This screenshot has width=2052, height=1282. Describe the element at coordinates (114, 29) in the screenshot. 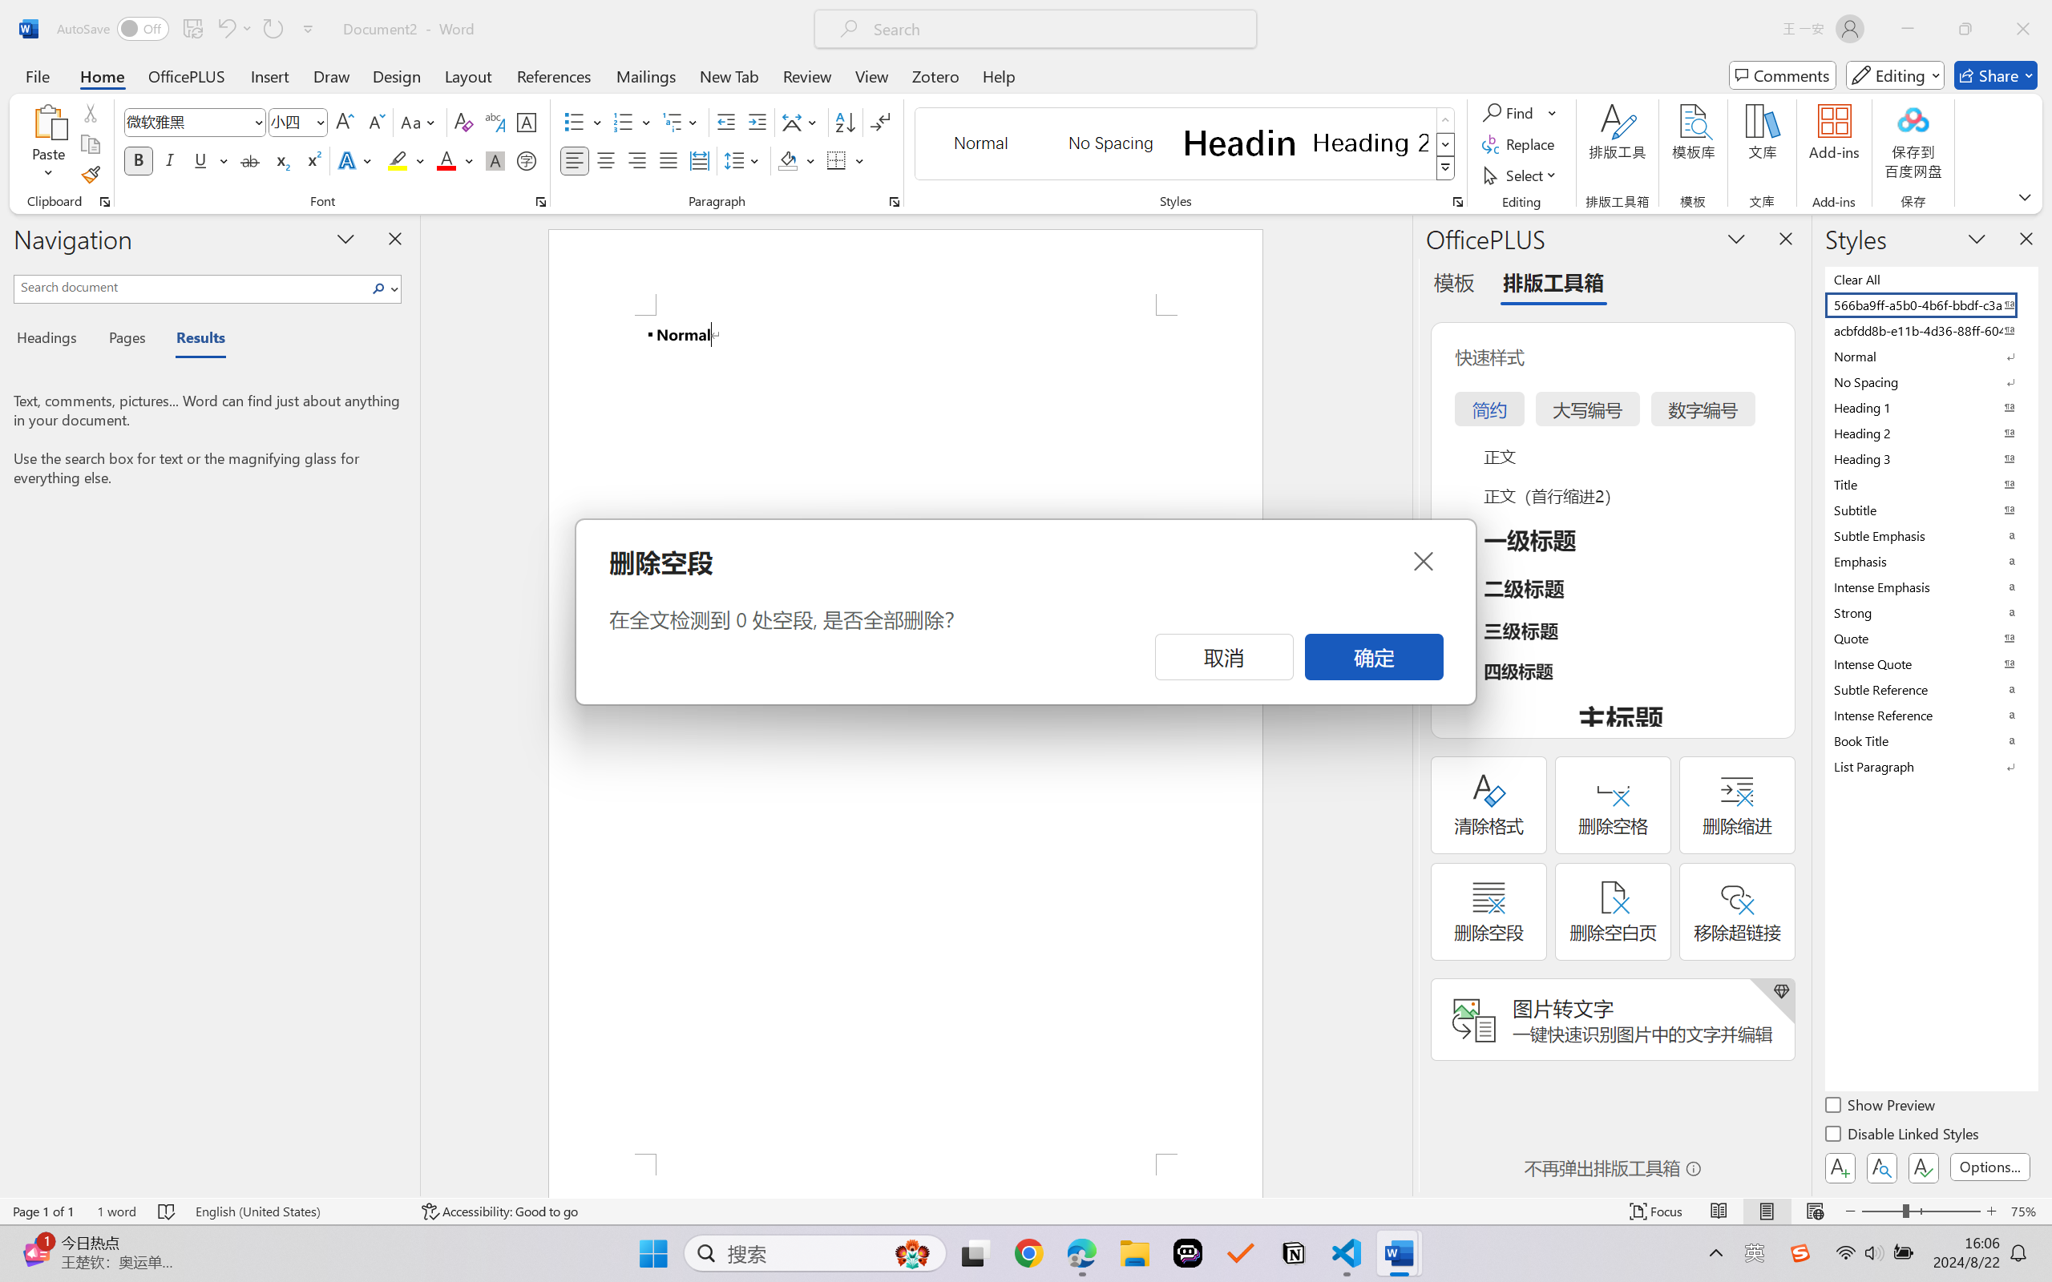

I see `AutoSave` at that location.